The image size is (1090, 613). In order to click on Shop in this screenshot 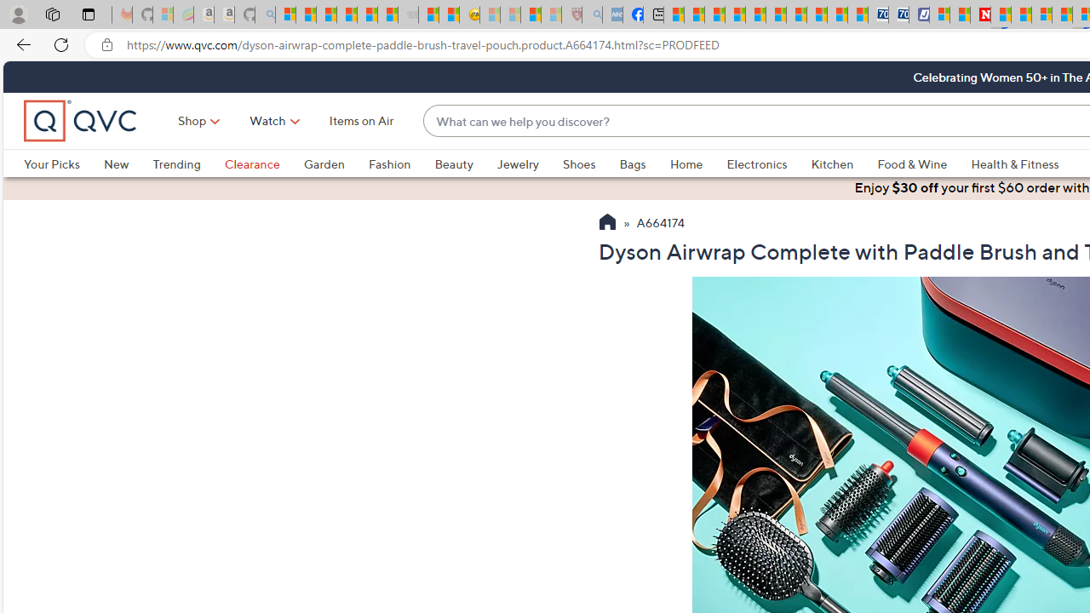, I will do `click(192, 121)`.